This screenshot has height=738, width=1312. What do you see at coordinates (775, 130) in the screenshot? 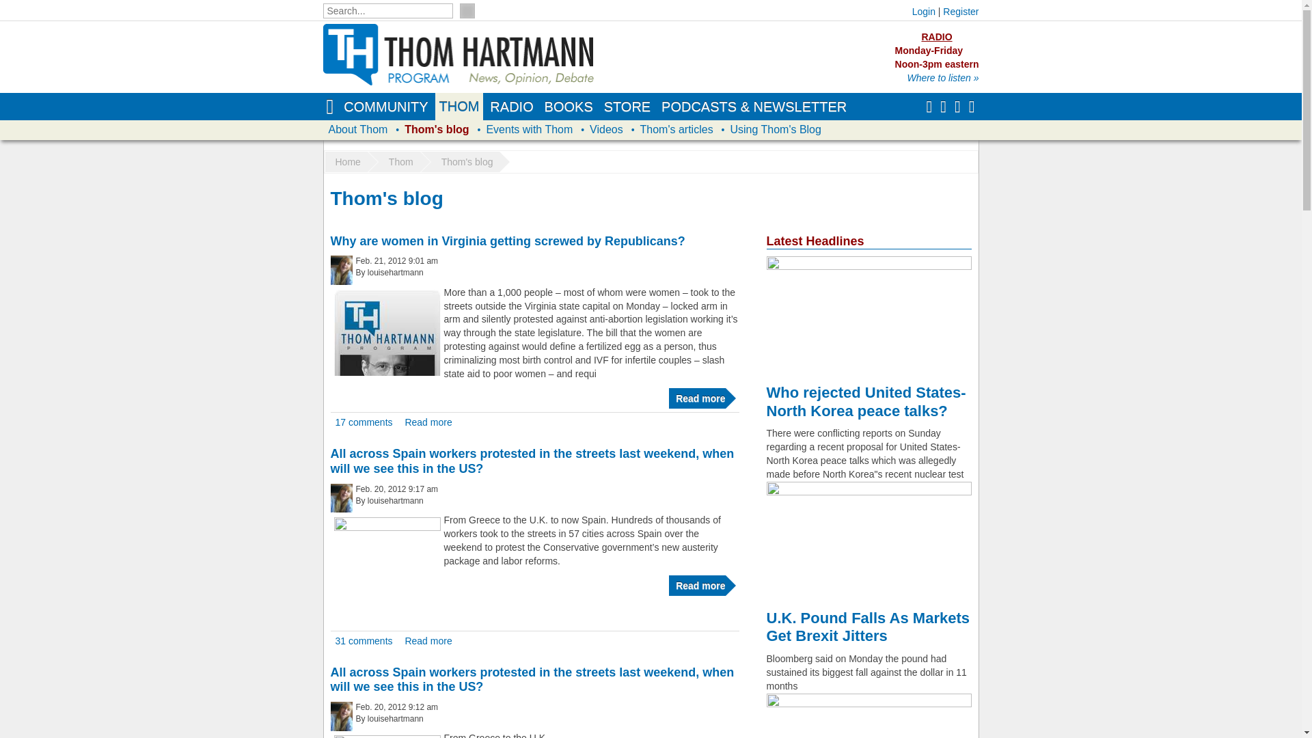
I see `Using Thom's Blog` at bounding box center [775, 130].